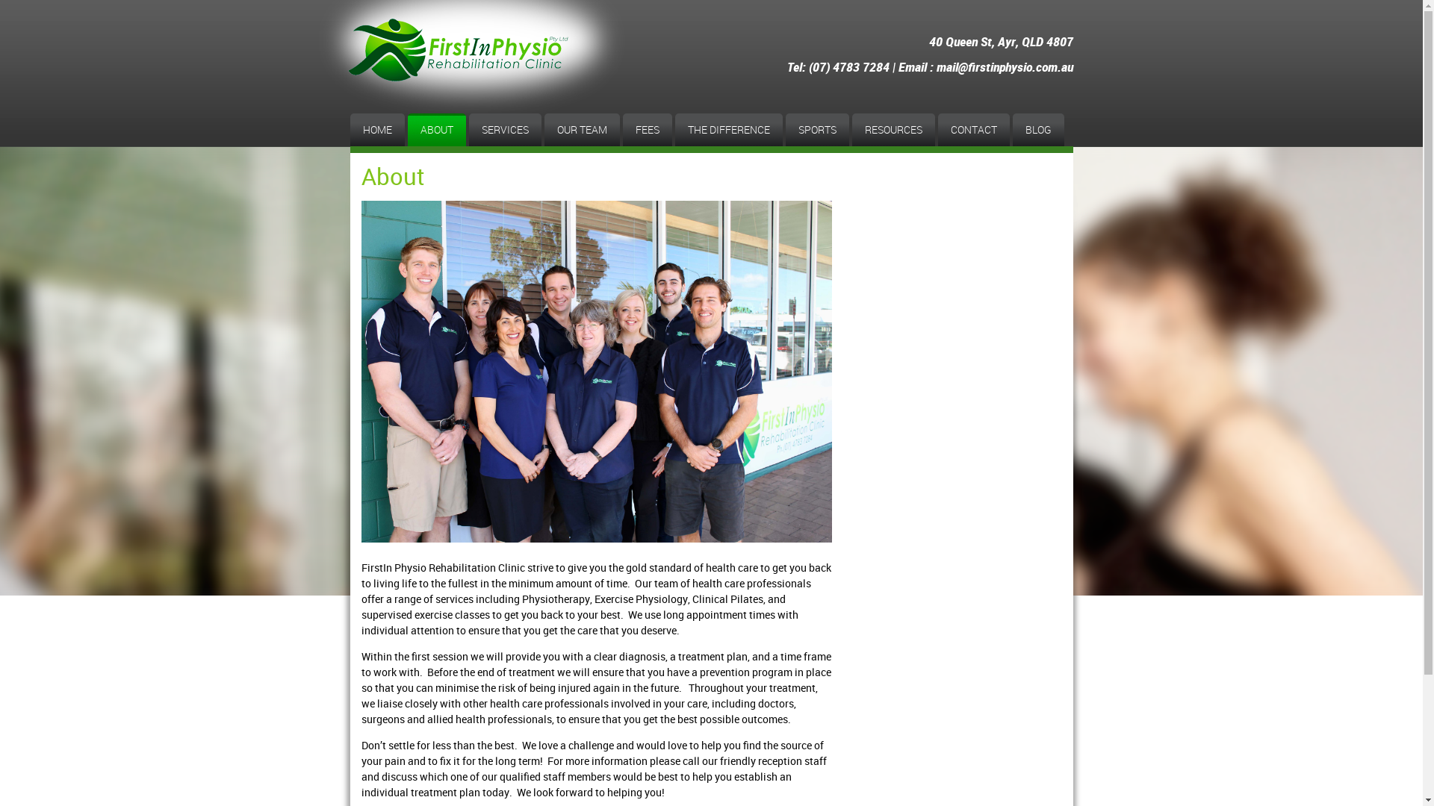  I want to click on SPORTS, so click(817, 130).